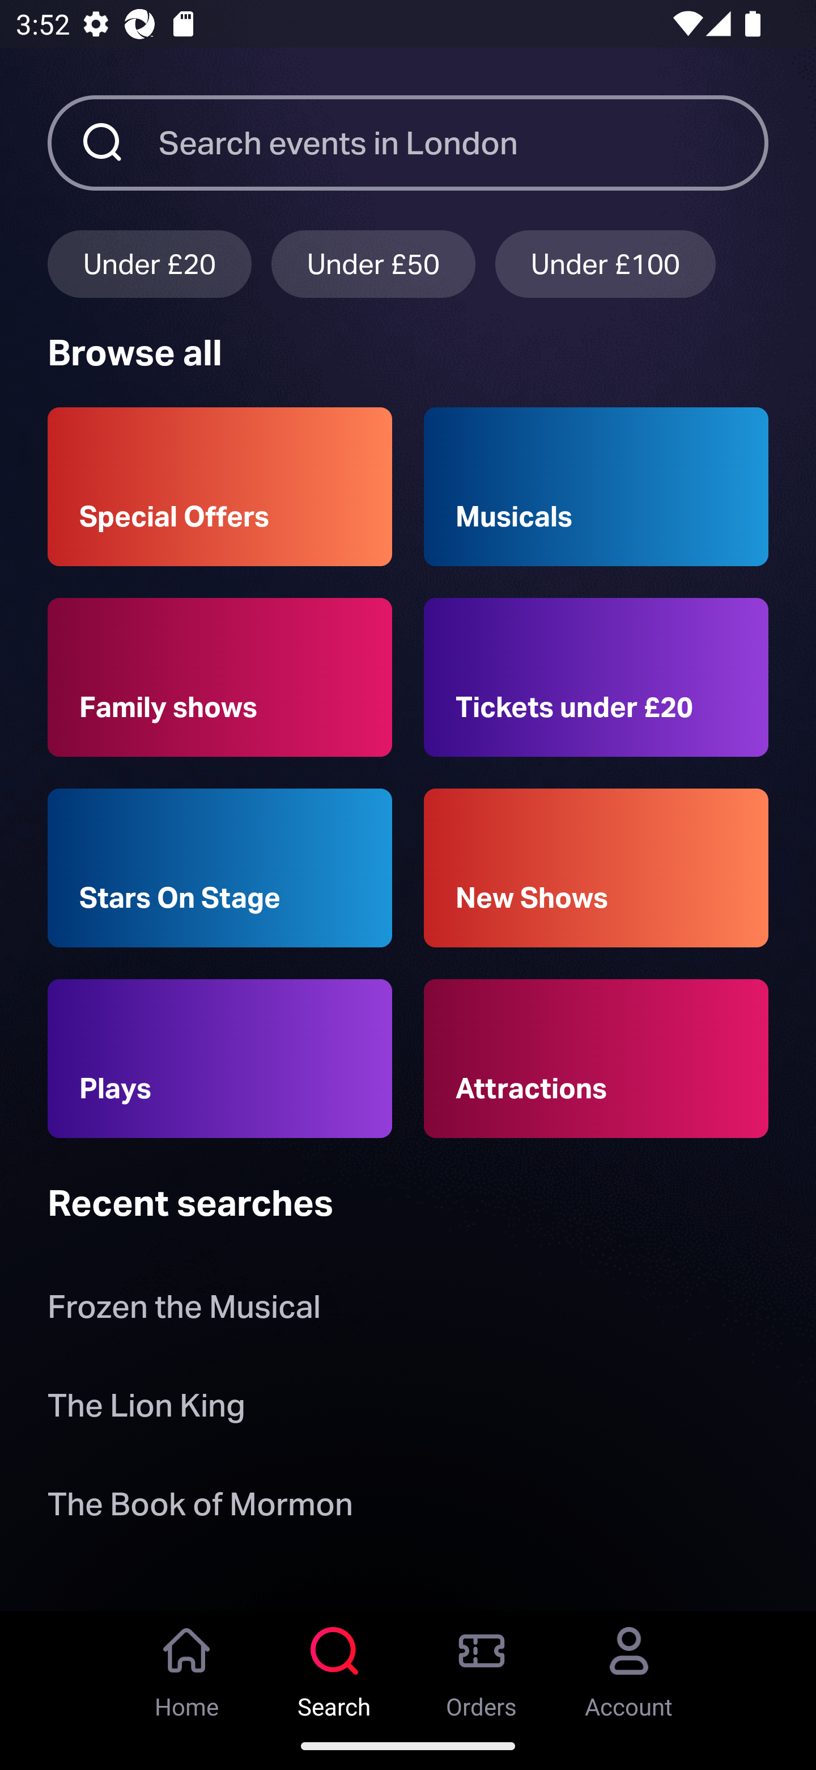 This screenshot has width=816, height=1770. Describe the element at coordinates (629, 1666) in the screenshot. I see `Account` at that location.